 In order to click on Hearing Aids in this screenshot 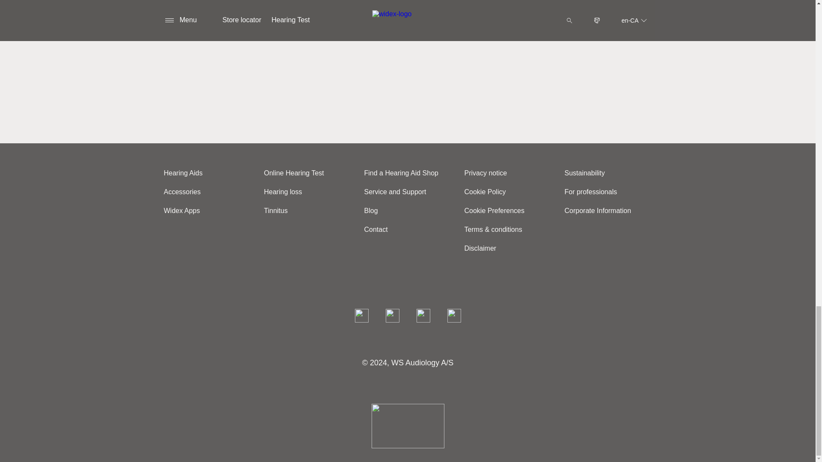, I will do `click(186, 173)`.